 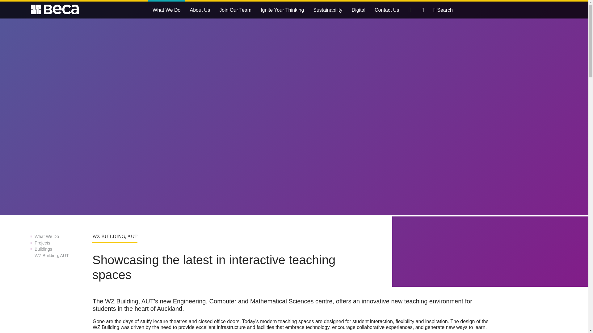 What do you see at coordinates (58, 237) in the screenshot?
I see `What We Do` at bounding box center [58, 237].